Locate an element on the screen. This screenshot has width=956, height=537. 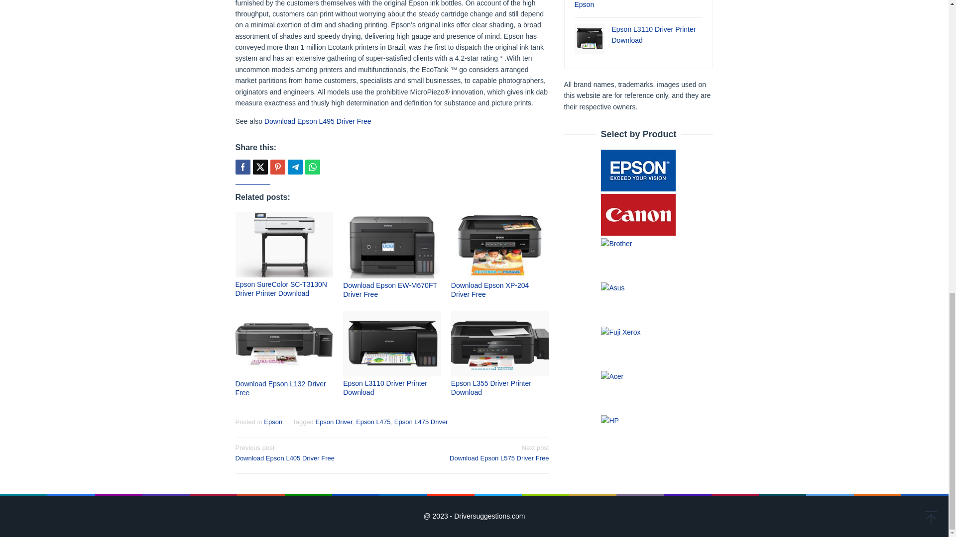
Permalink to: Download Epson EW-M670FT Driver Free is located at coordinates (392, 245).